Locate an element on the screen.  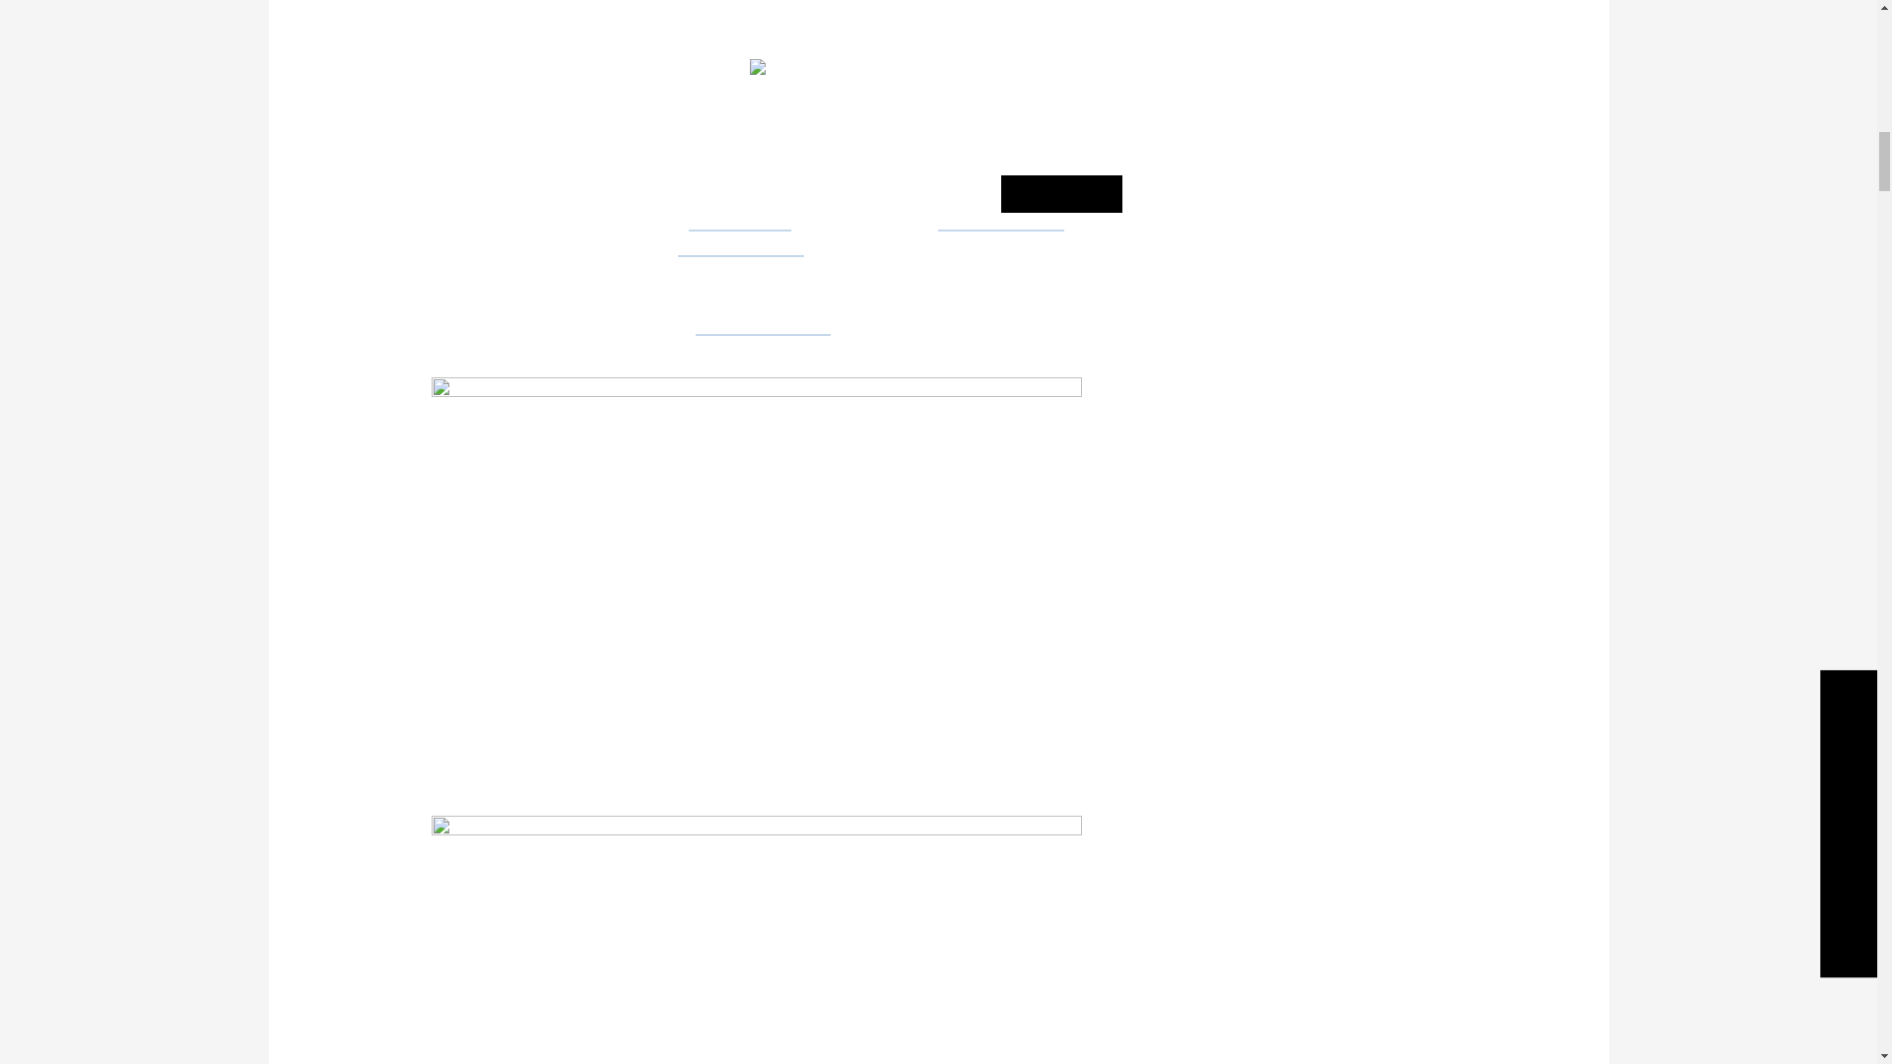
Shane Shepherd is located at coordinates (739, 219).